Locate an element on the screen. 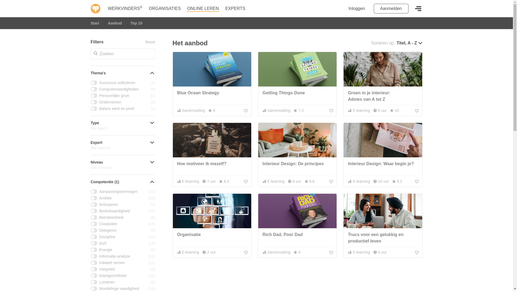 This screenshot has width=517, height=291. Niveau
Alle niveau's is located at coordinates (123, 165).